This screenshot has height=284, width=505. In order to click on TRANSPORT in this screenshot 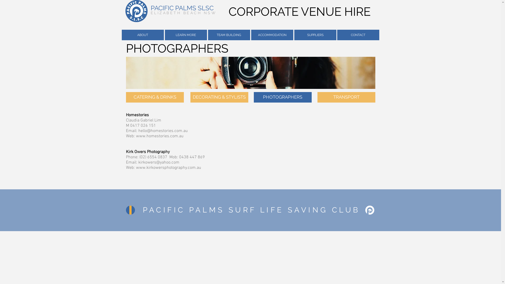, I will do `click(346, 97)`.